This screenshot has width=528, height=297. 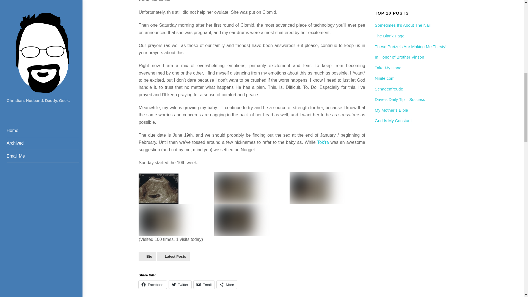 I want to click on Click to email a link to a friend, so click(x=204, y=284).